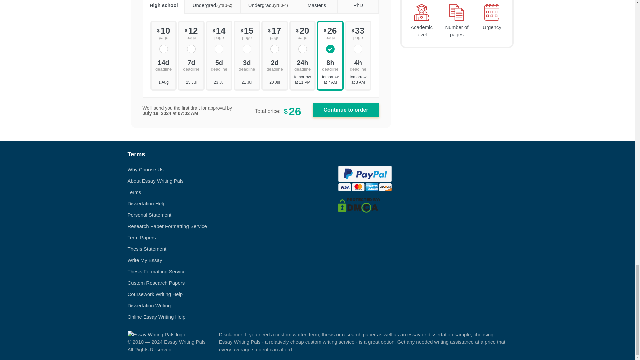 This screenshot has width=640, height=360. Describe the element at coordinates (156, 317) in the screenshot. I see `Online Essay Writing Help` at that location.